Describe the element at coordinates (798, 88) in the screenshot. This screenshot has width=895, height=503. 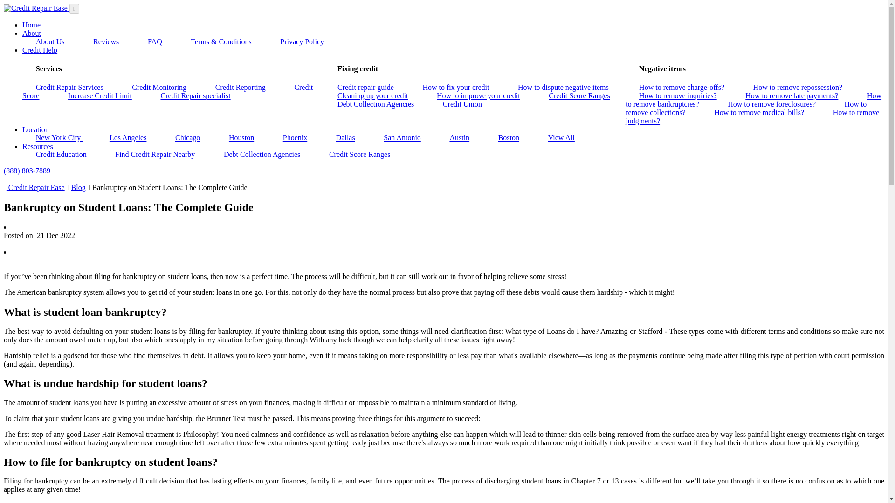
I see `How to remove repossession?` at that location.